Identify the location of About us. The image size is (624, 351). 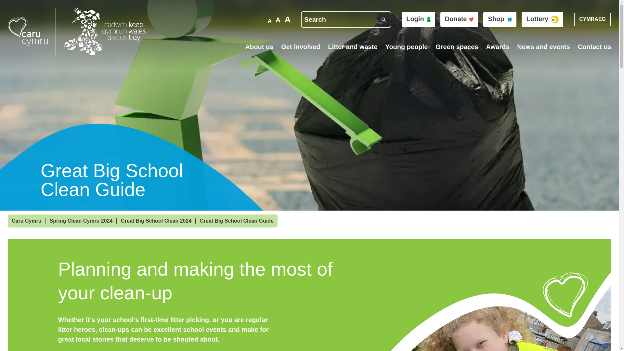
(259, 46).